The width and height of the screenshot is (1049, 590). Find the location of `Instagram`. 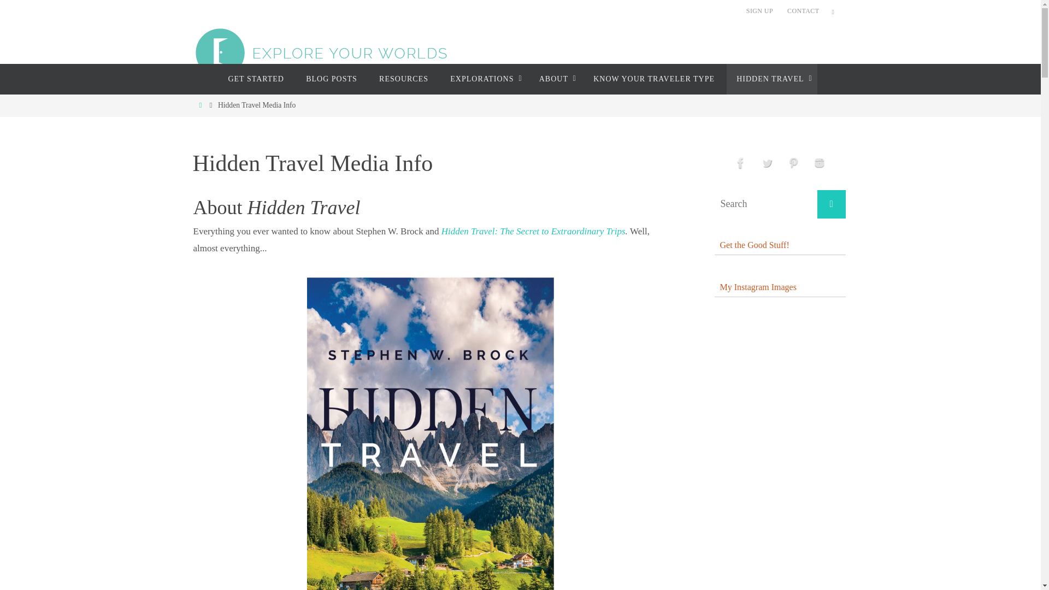

Instagram is located at coordinates (819, 163).